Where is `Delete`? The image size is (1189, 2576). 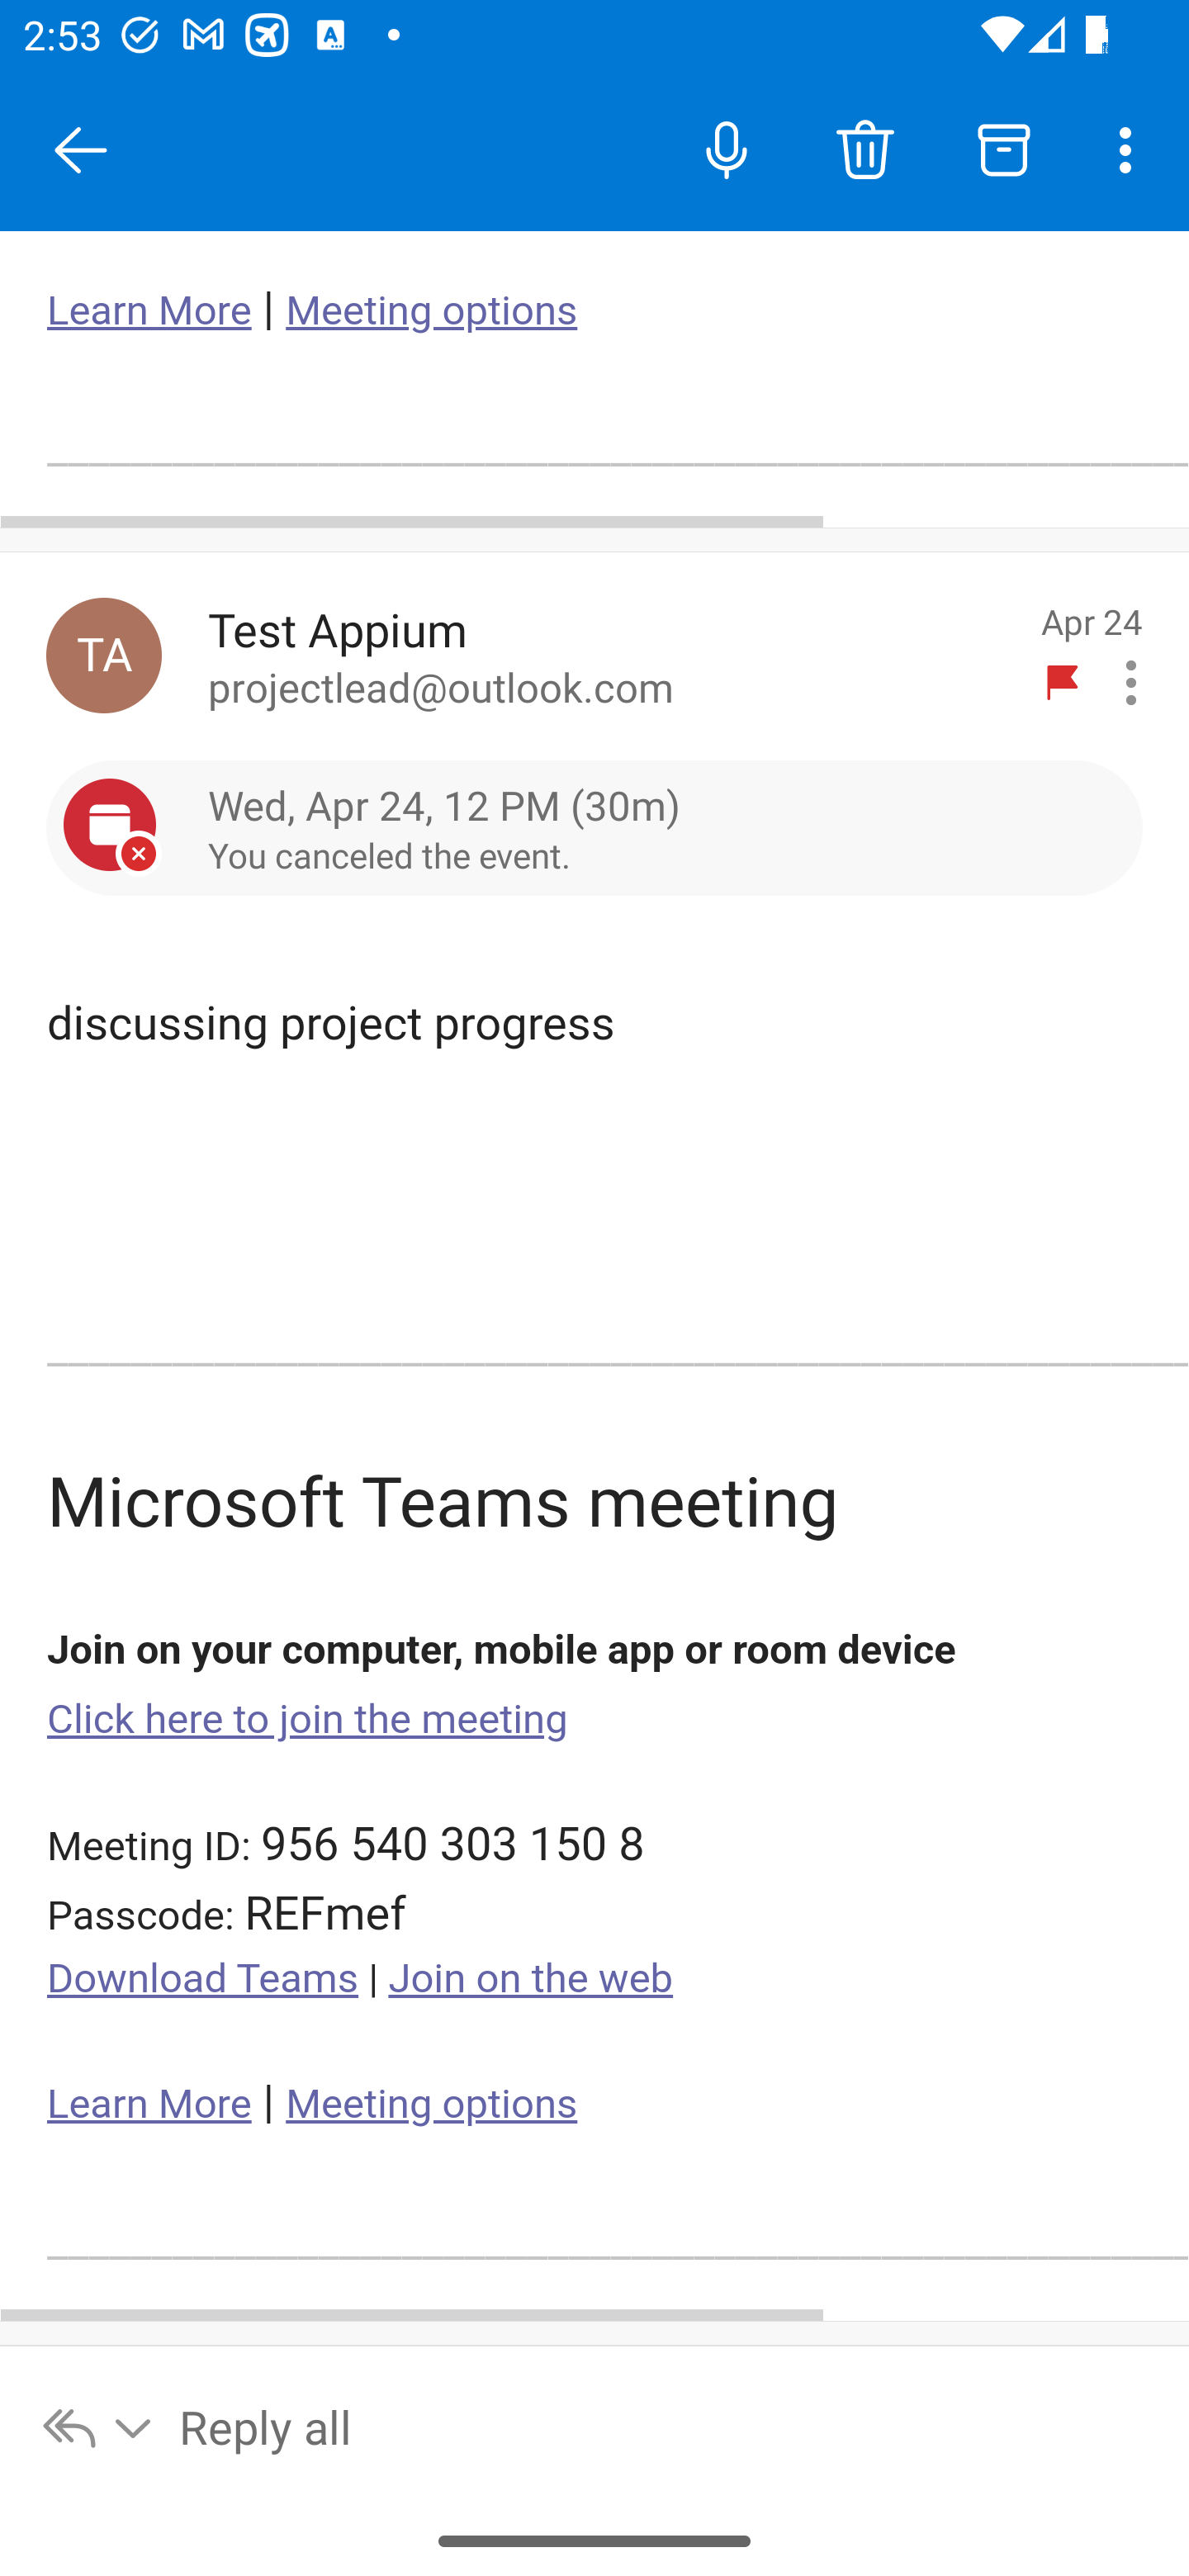 Delete is located at coordinates (865, 149).